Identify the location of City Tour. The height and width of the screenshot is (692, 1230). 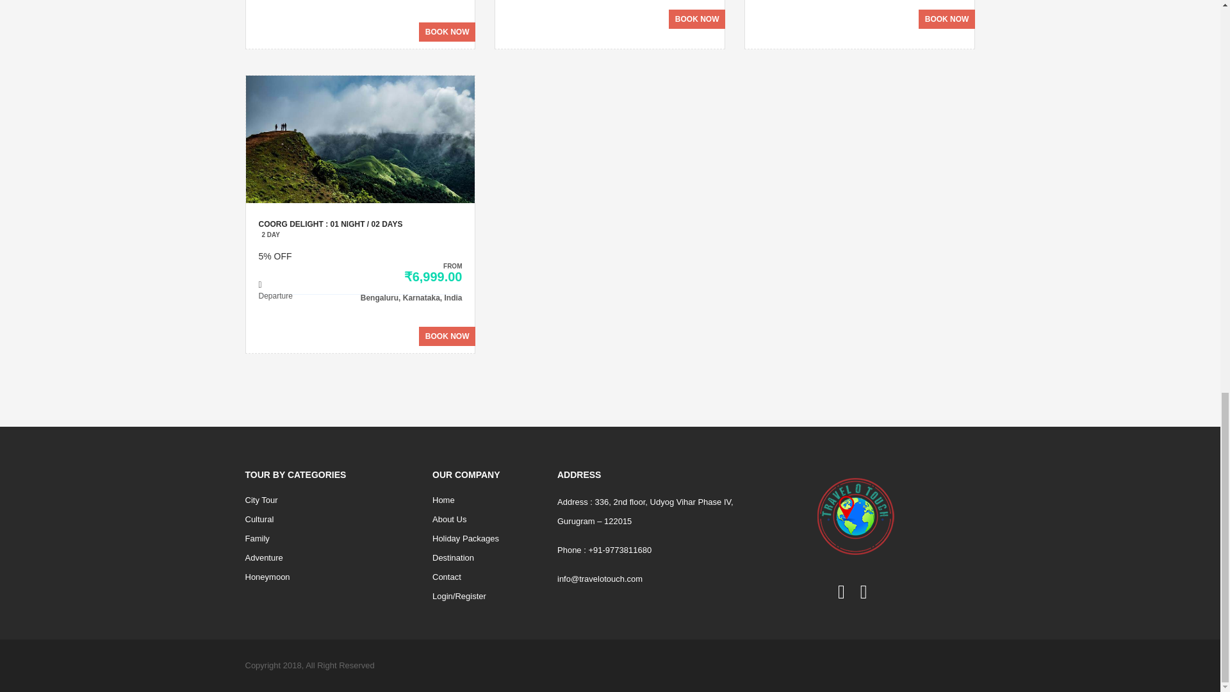
(329, 500).